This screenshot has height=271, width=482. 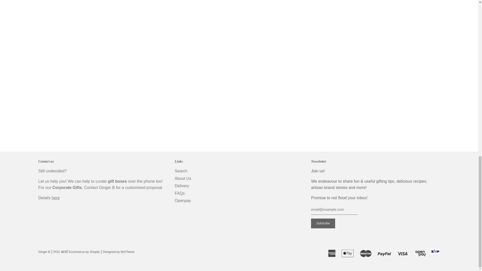 I want to click on Designed by WeTheme, so click(x=118, y=252).